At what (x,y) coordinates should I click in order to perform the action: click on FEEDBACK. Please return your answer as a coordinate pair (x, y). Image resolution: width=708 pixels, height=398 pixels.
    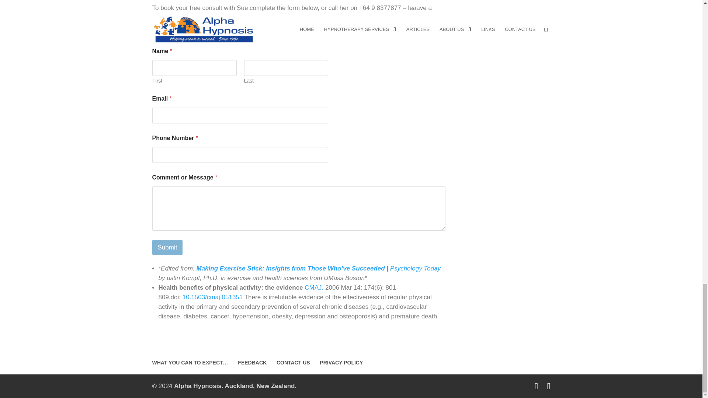
    Looking at the image, I should click on (252, 363).